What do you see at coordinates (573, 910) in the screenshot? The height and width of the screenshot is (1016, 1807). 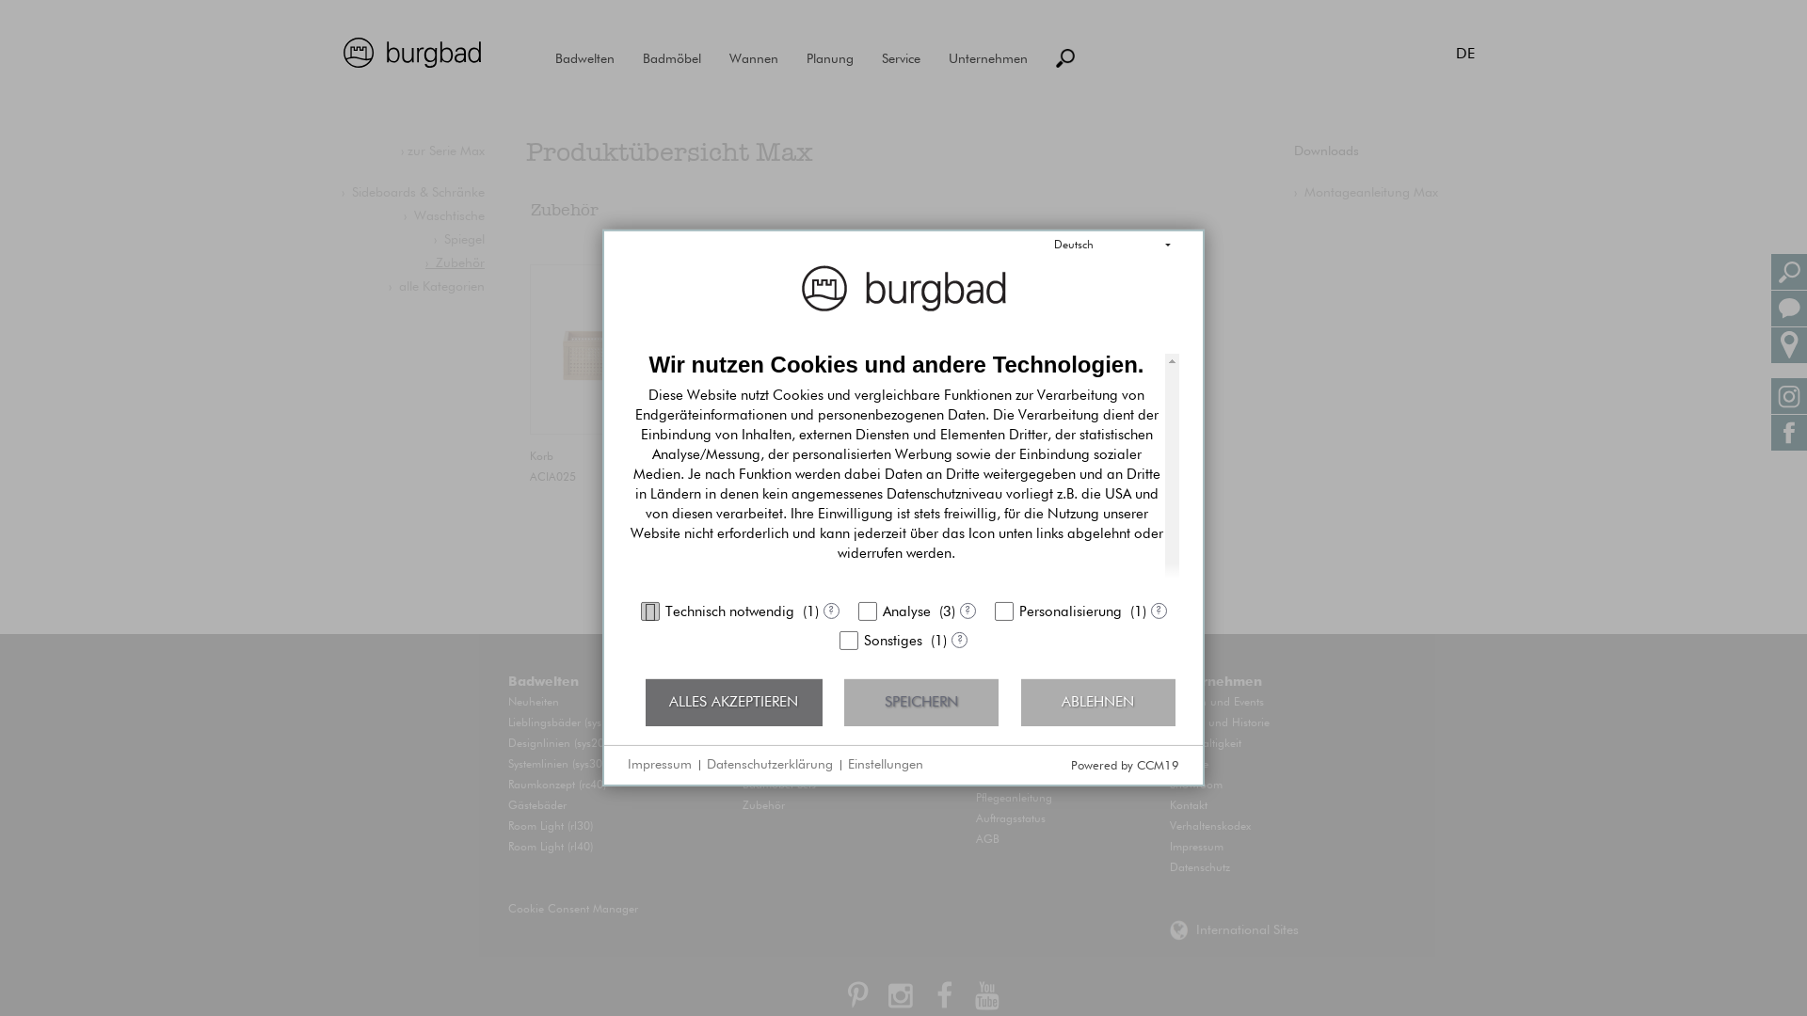 I see `Cookie Consent Manager` at bounding box center [573, 910].